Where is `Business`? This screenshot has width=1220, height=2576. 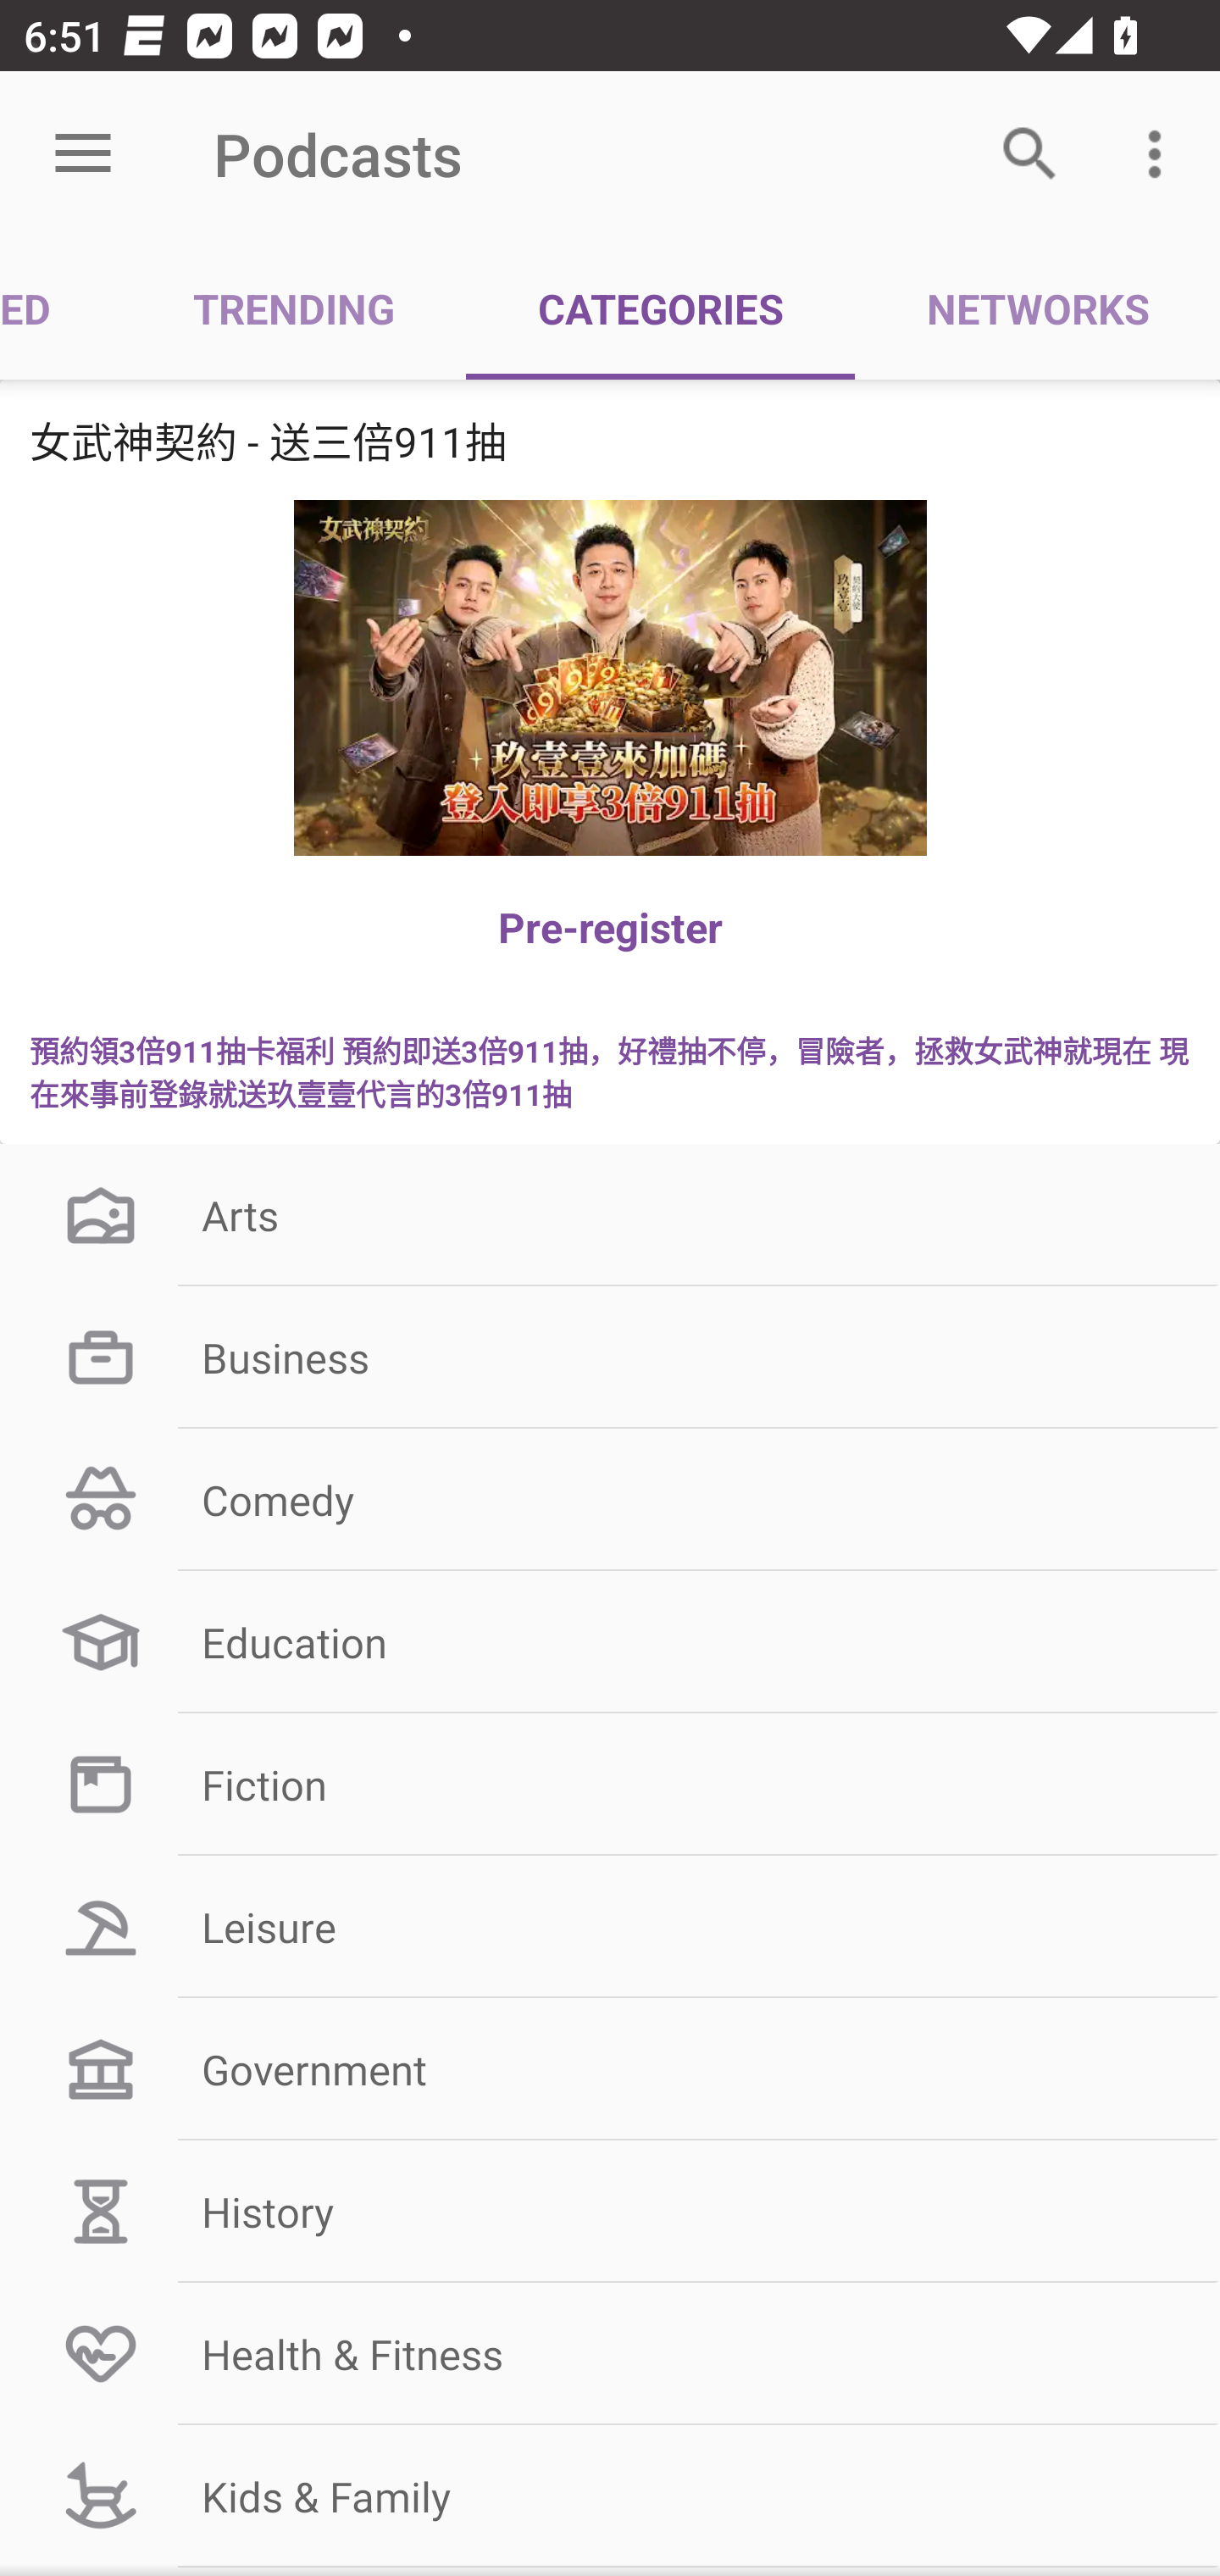
Business is located at coordinates (610, 1357).